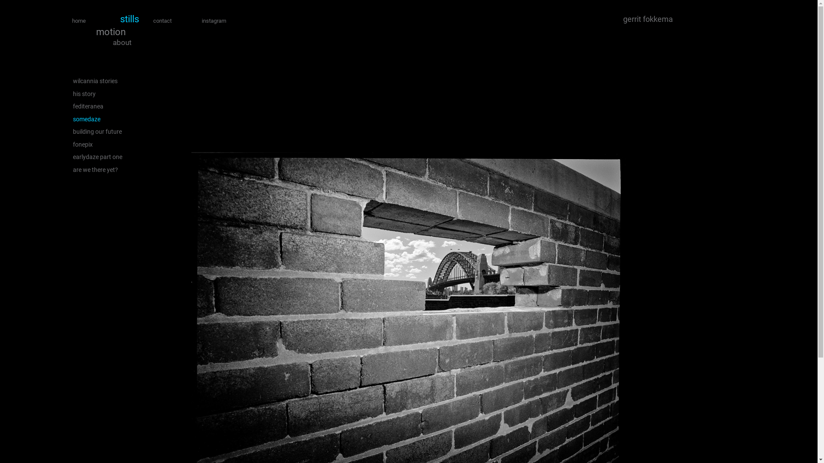 This screenshot has width=824, height=463. Describe the element at coordinates (98, 145) in the screenshot. I see `fonepix` at that location.